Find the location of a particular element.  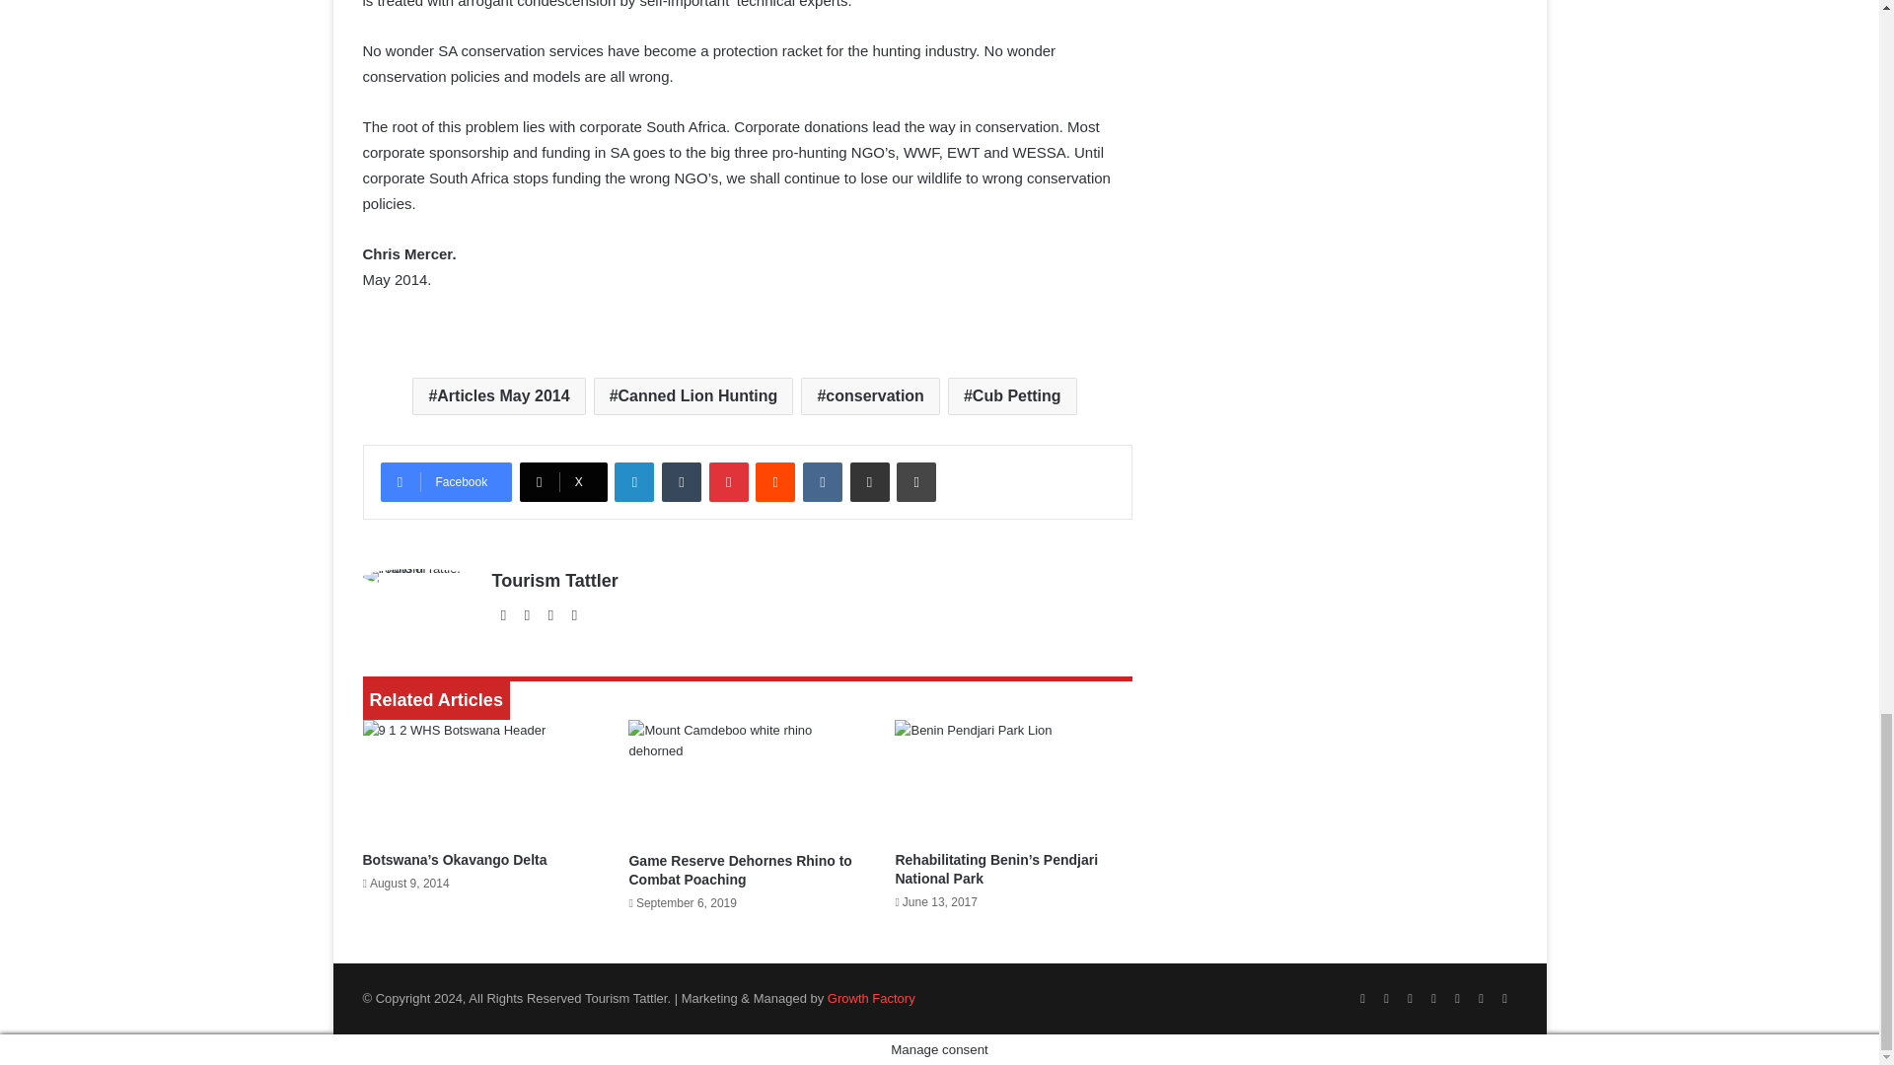

Print is located at coordinates (915, 481).